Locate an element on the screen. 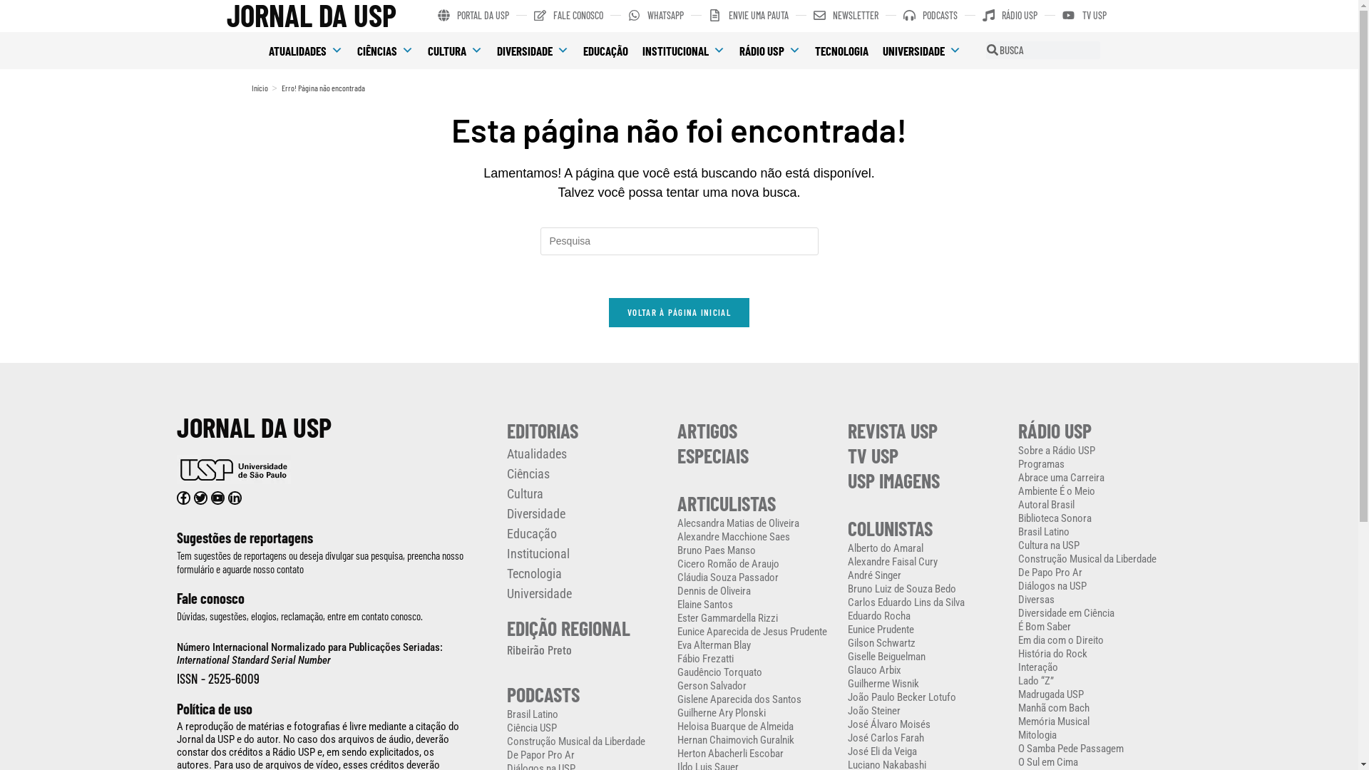  TV USP is located at coordinates (873, 456).